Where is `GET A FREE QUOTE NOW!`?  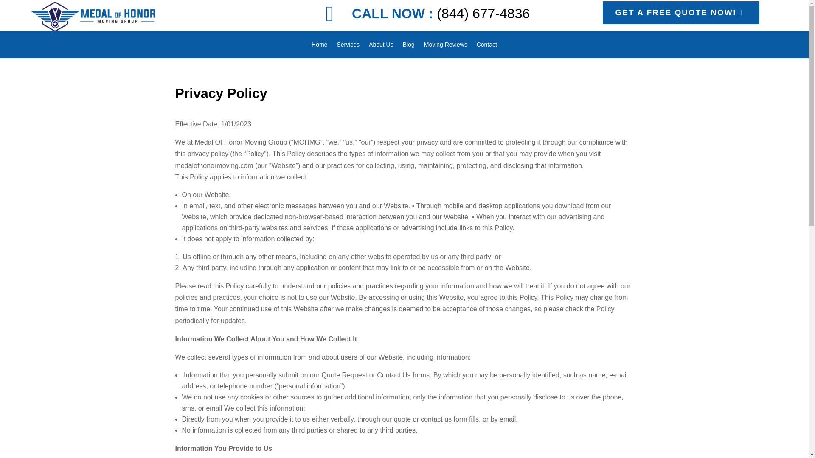 GET A FREE QUOTE NOW! is located at coordinates (681, 13).